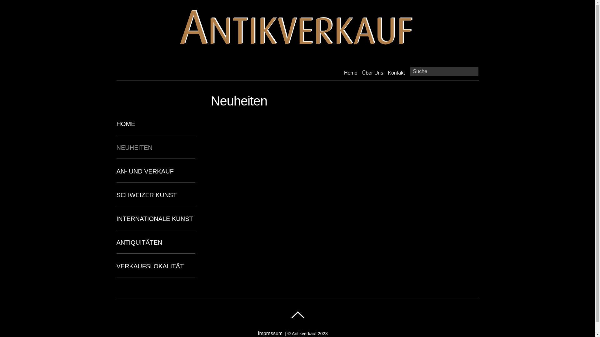  I want to click on AN- UND VERKAUF, so click(156, 175).